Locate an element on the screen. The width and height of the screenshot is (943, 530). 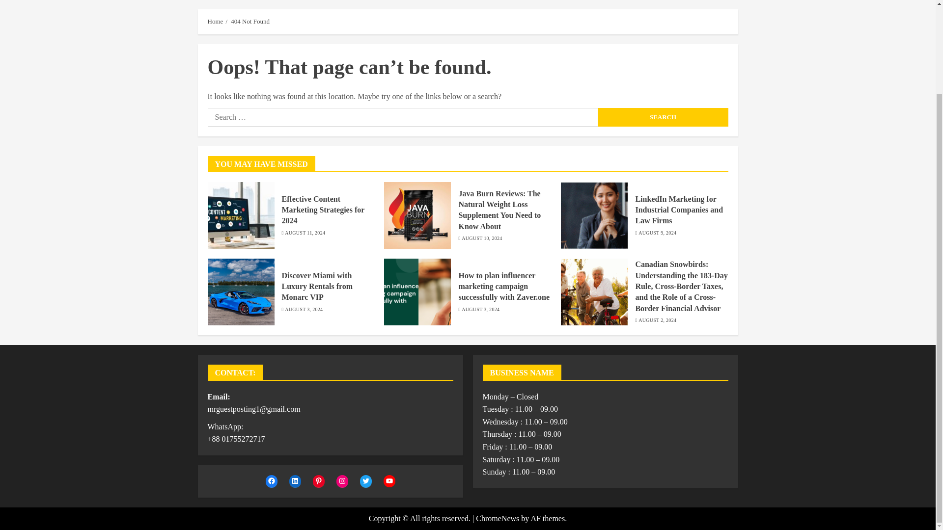
Home is located at coordinates (215, 21).